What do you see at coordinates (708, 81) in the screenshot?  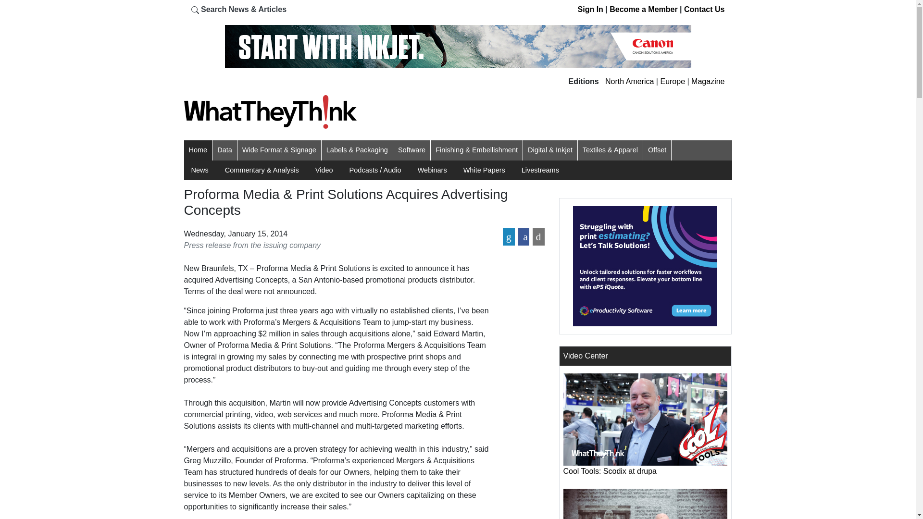 I see `Magazine` at bounding box center [708, 81].